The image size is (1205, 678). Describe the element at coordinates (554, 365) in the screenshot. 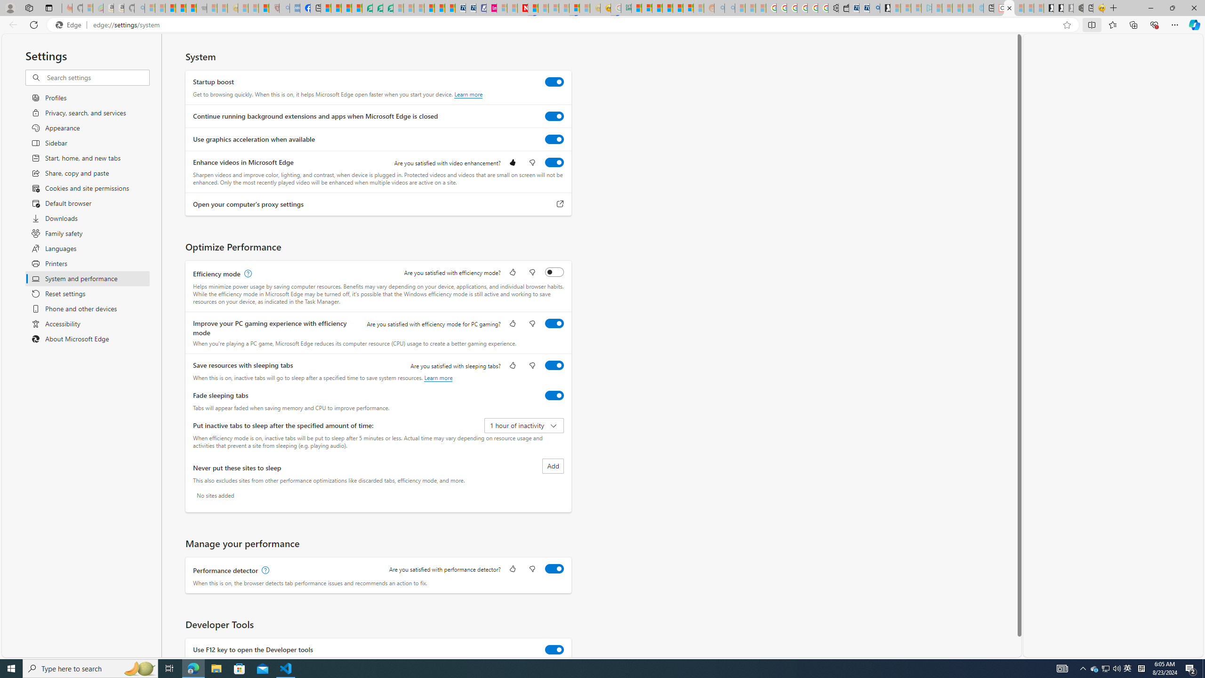

I see `Save resources with sleeping tabs` at that location.